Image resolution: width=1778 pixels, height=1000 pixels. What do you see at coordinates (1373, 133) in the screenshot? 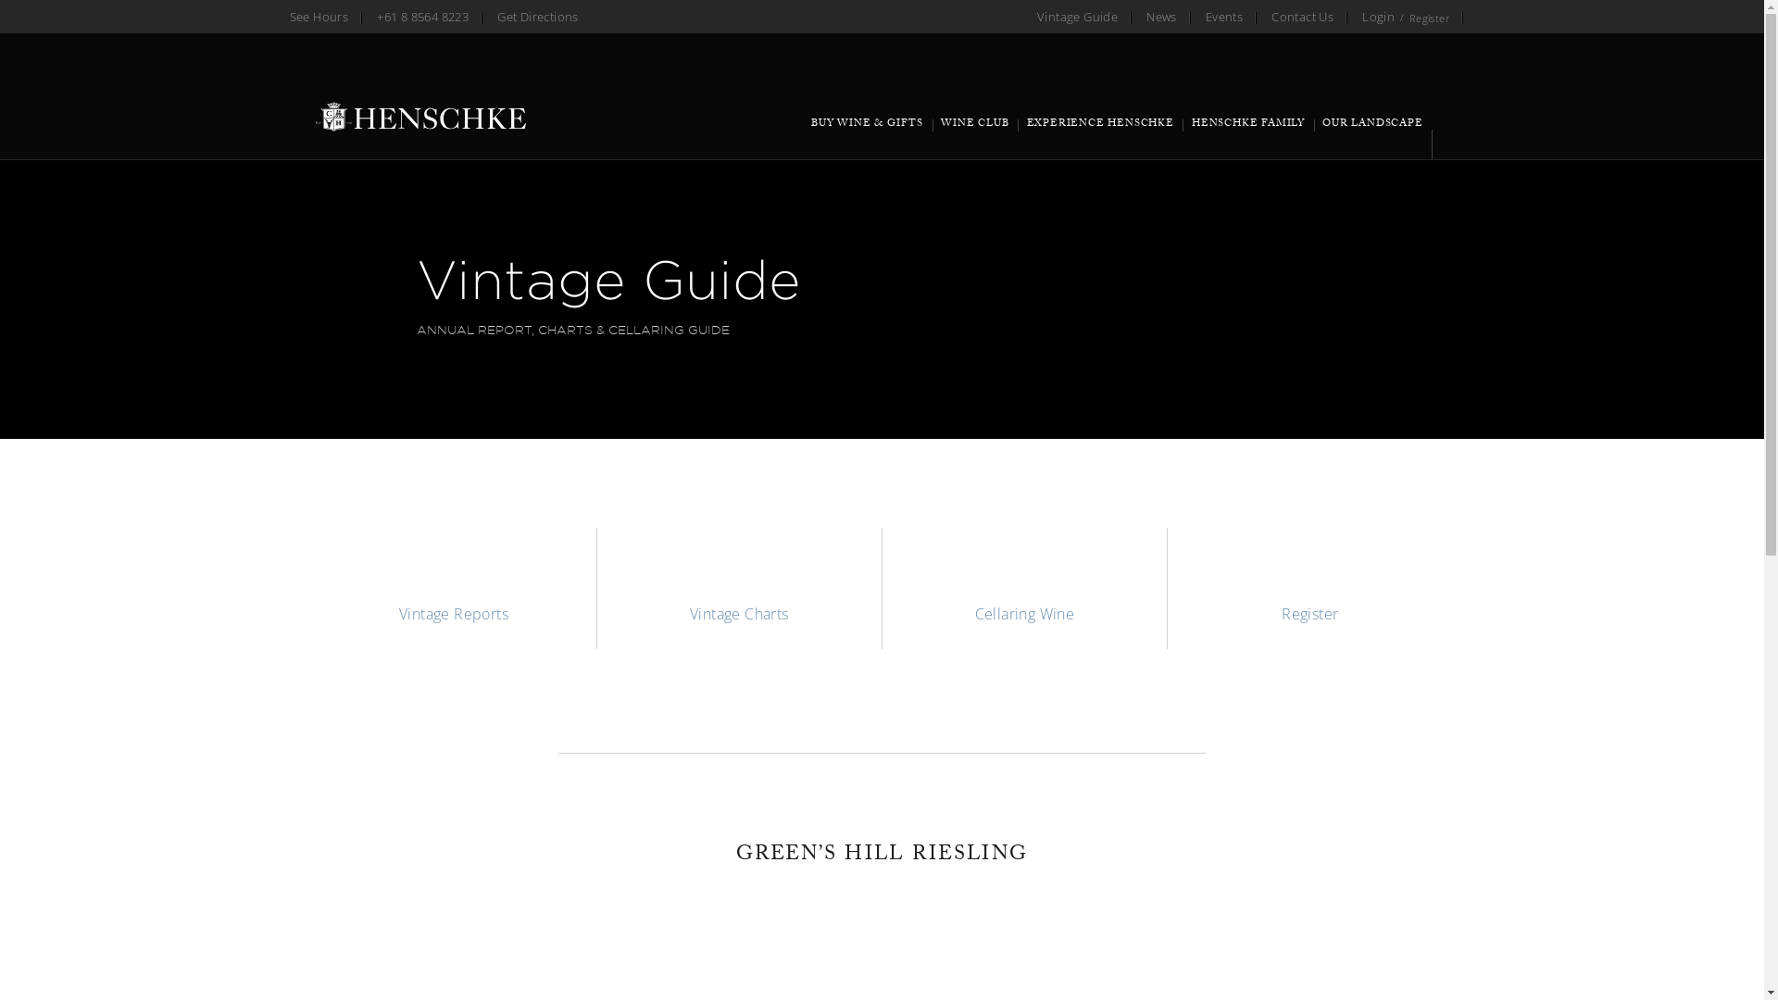
I see `OUR LANDSCAPE` at bounding box center [1373, 133].